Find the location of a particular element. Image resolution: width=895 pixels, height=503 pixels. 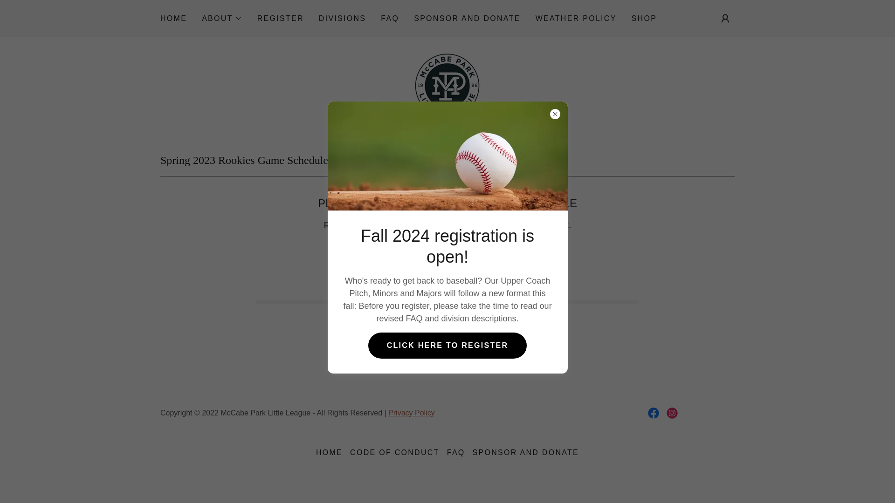

DIVISIONS is located at coordinates (342, 19).